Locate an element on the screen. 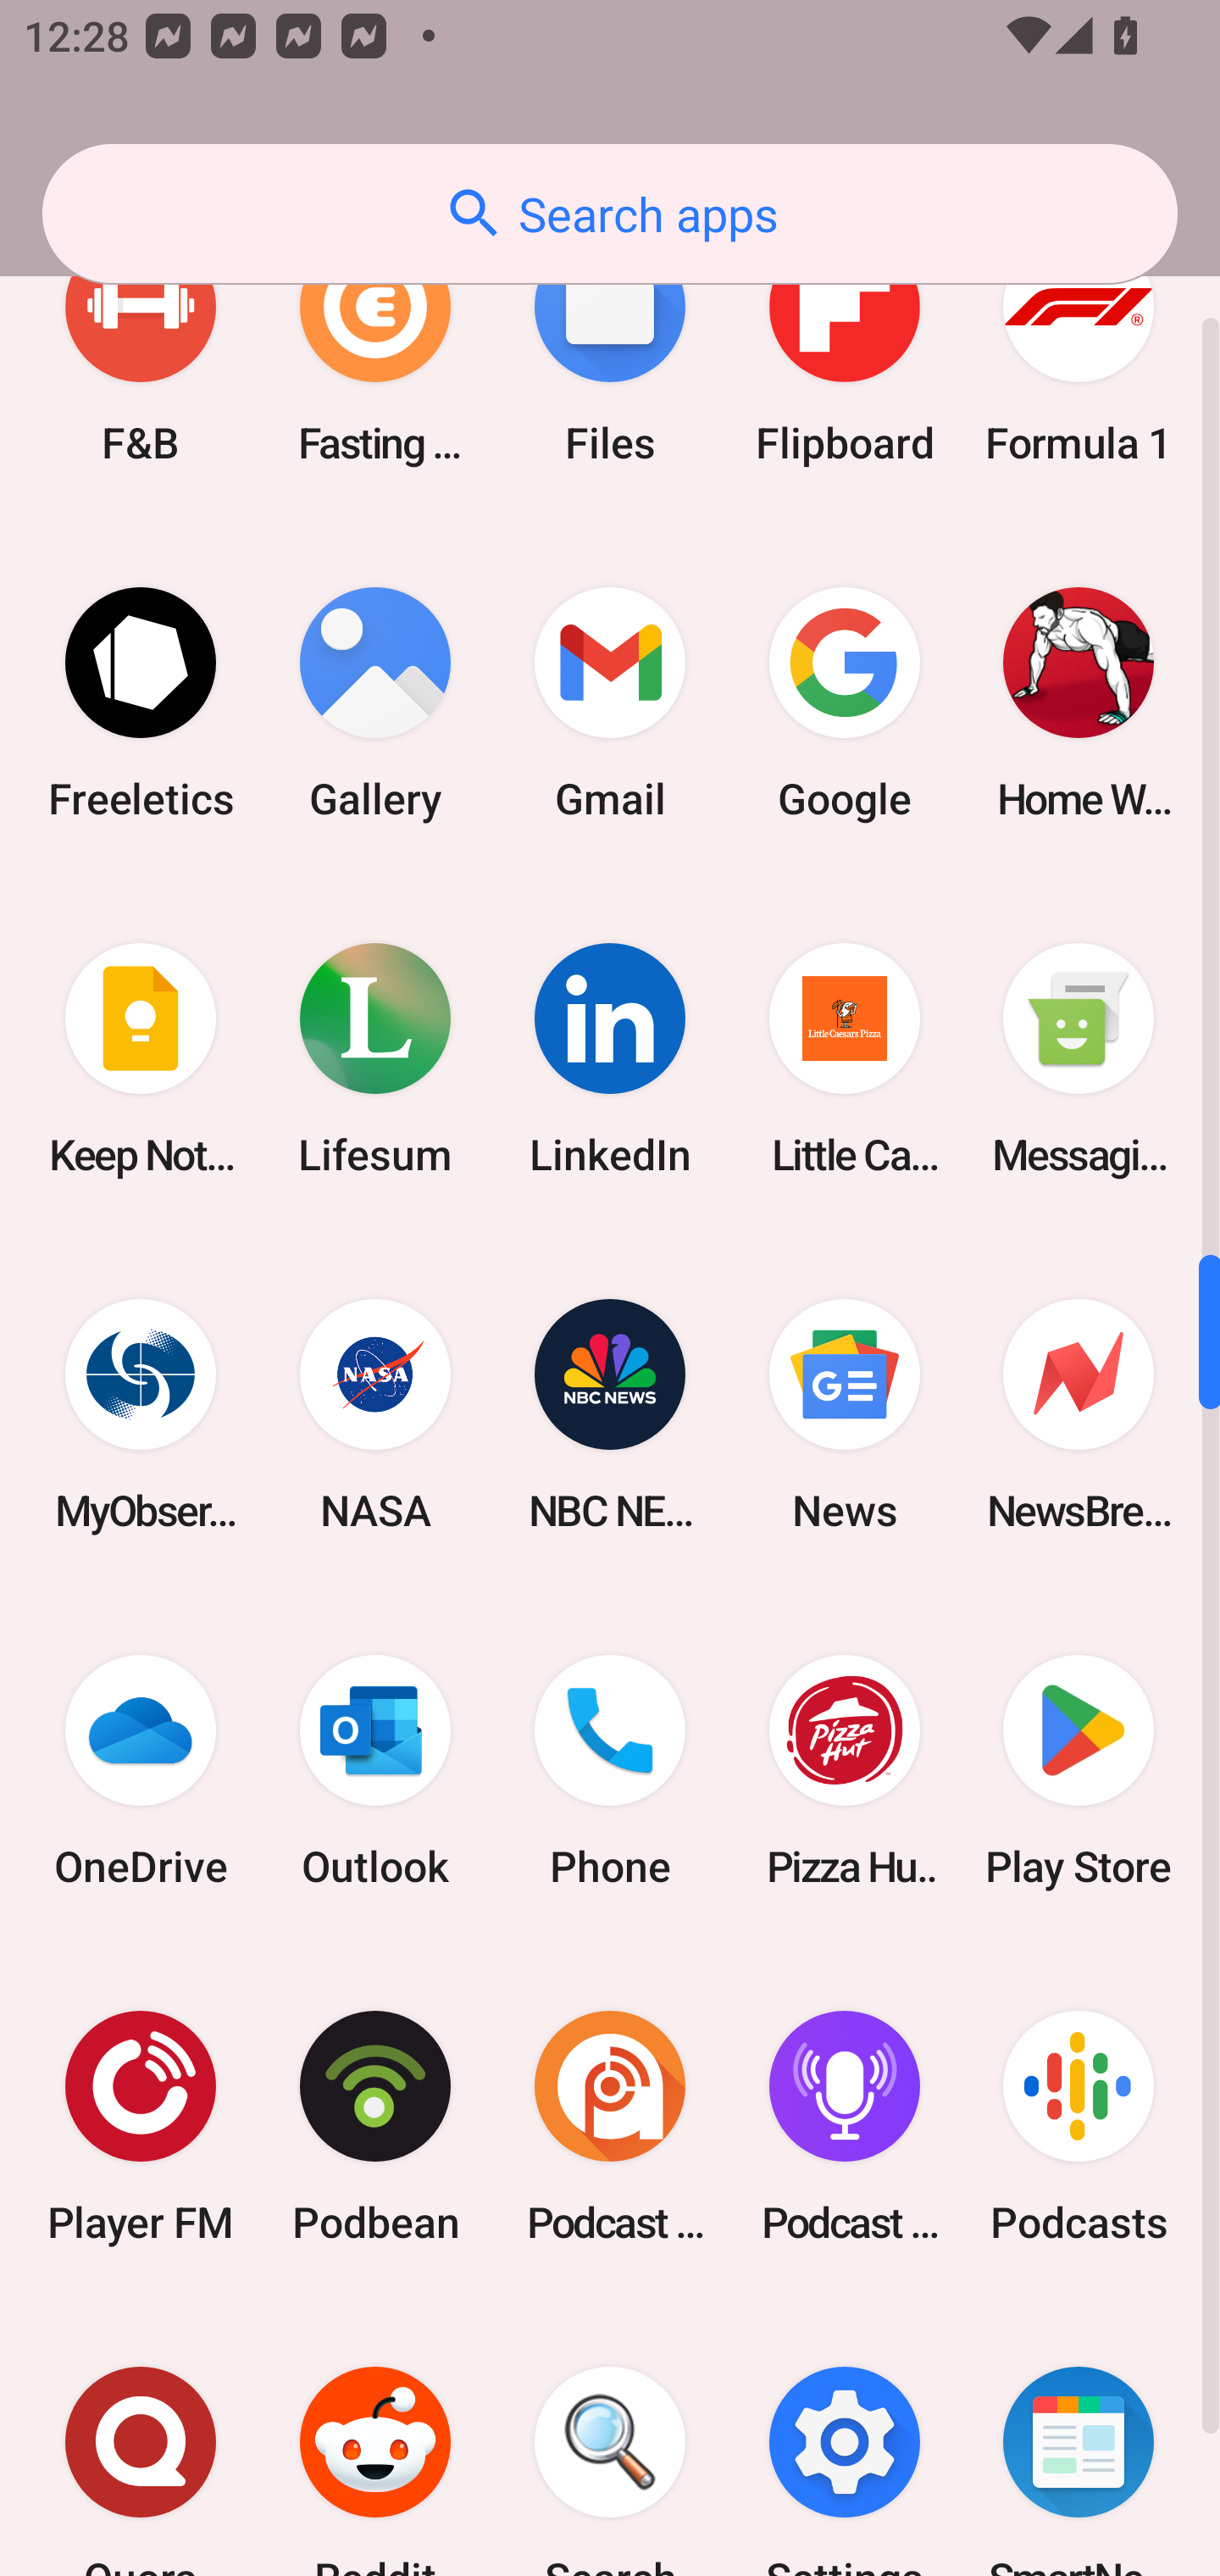  Formula 1 is located at coordinates (1079, 347).